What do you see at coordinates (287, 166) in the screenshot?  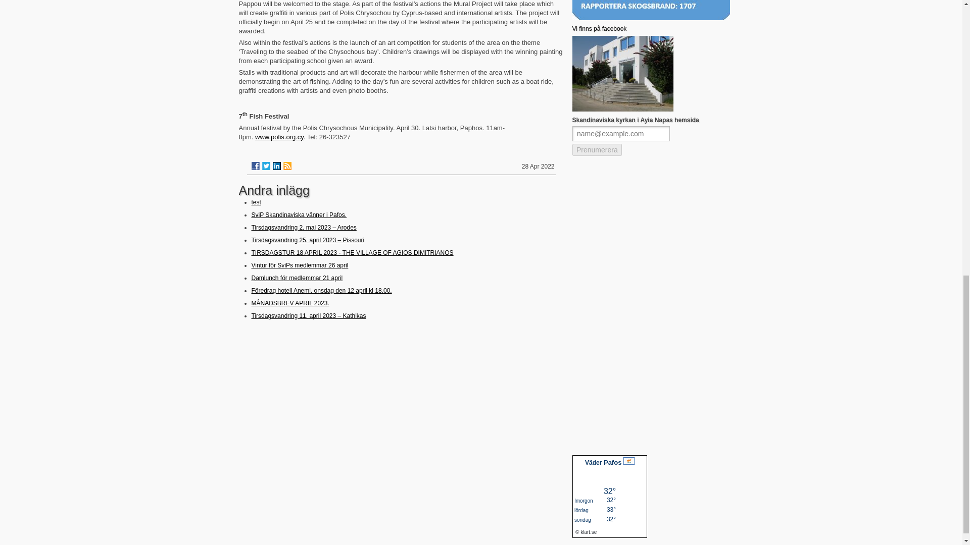 I see `RSS` at bounding box center [287, 166].